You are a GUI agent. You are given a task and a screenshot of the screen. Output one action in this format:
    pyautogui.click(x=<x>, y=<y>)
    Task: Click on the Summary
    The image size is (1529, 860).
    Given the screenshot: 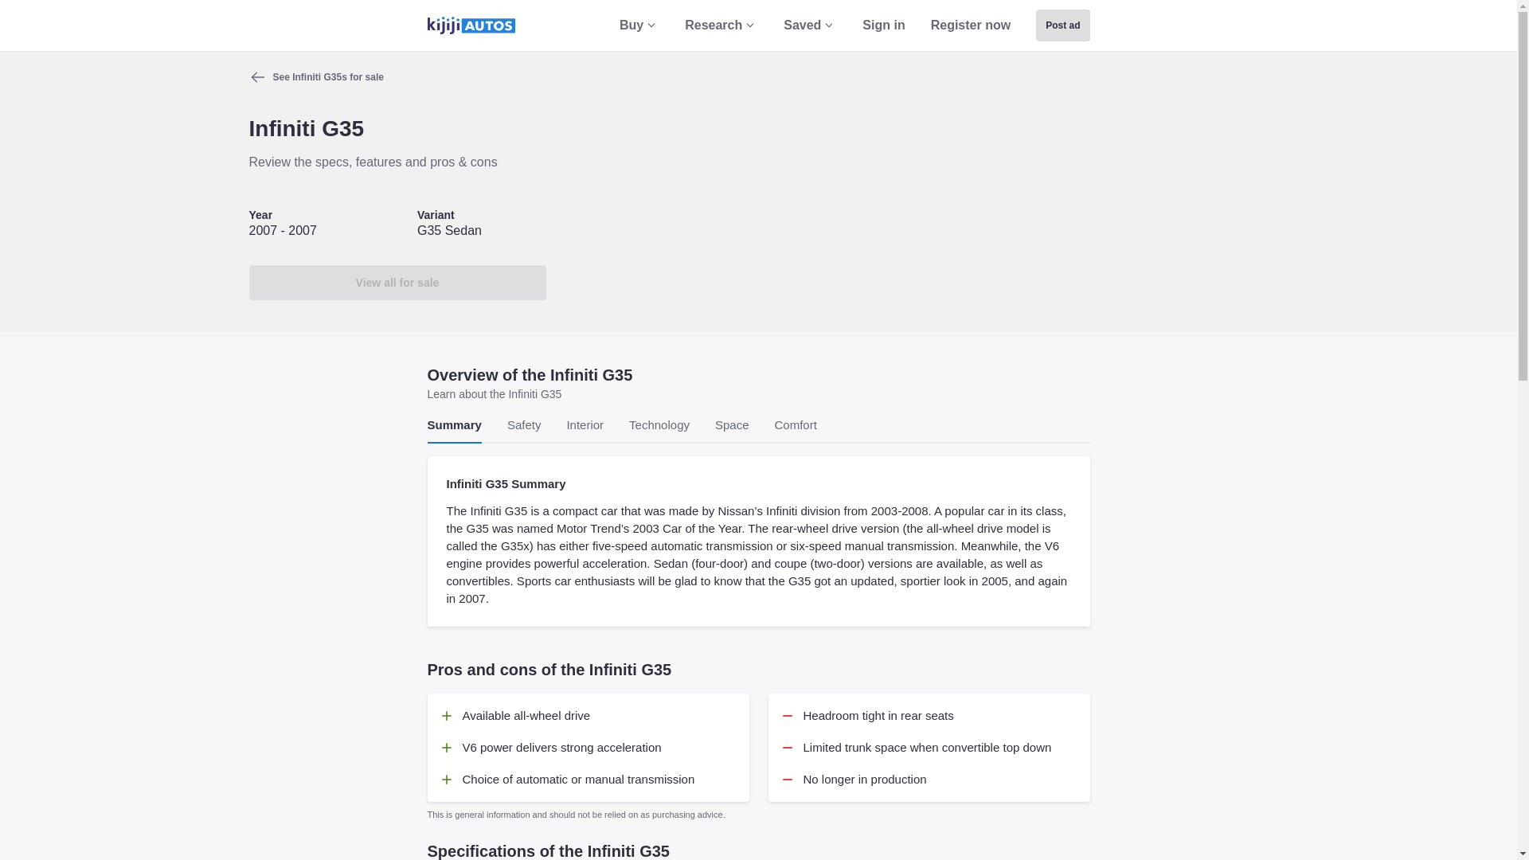 What is the action you would take?
    pyautogui.click(x=454, y=426)
    